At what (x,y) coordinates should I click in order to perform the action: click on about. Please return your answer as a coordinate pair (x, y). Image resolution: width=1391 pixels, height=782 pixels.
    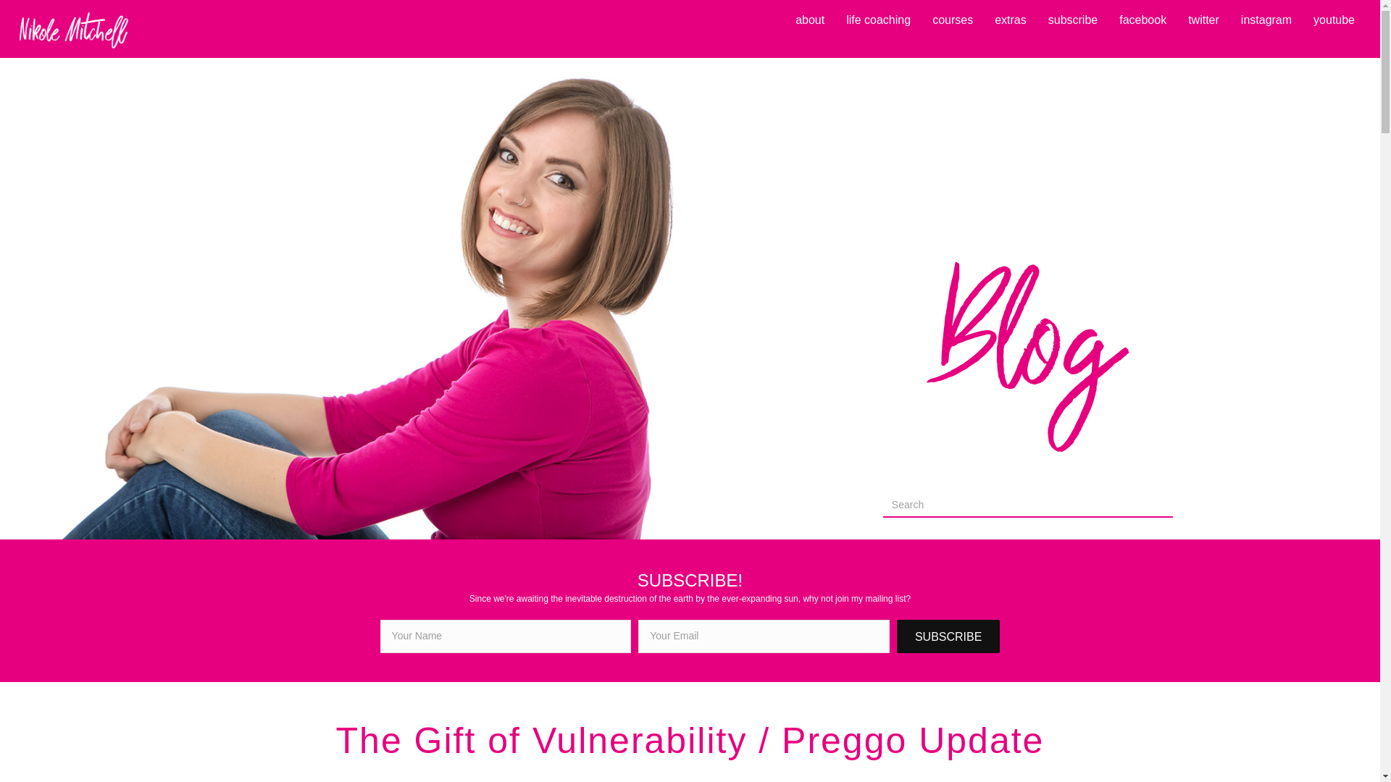
    Looking at the image, I should click on (810, 20).